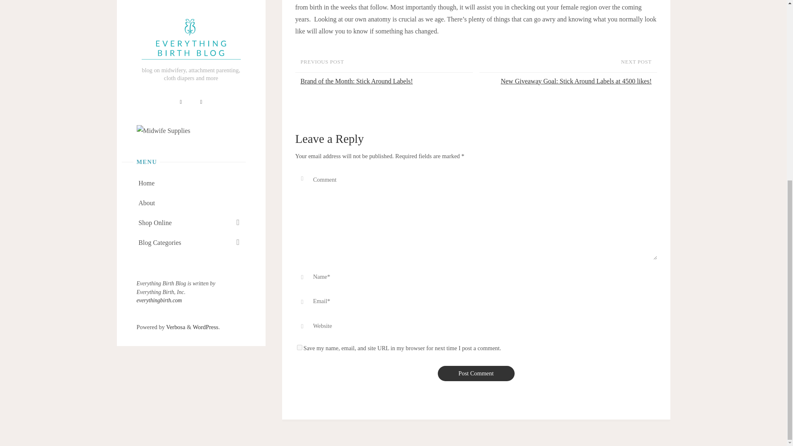 This screenshot has height=446, width=793. Describe the element at coordinates (299, 347) in the screenshot. I see `yes` at that location.